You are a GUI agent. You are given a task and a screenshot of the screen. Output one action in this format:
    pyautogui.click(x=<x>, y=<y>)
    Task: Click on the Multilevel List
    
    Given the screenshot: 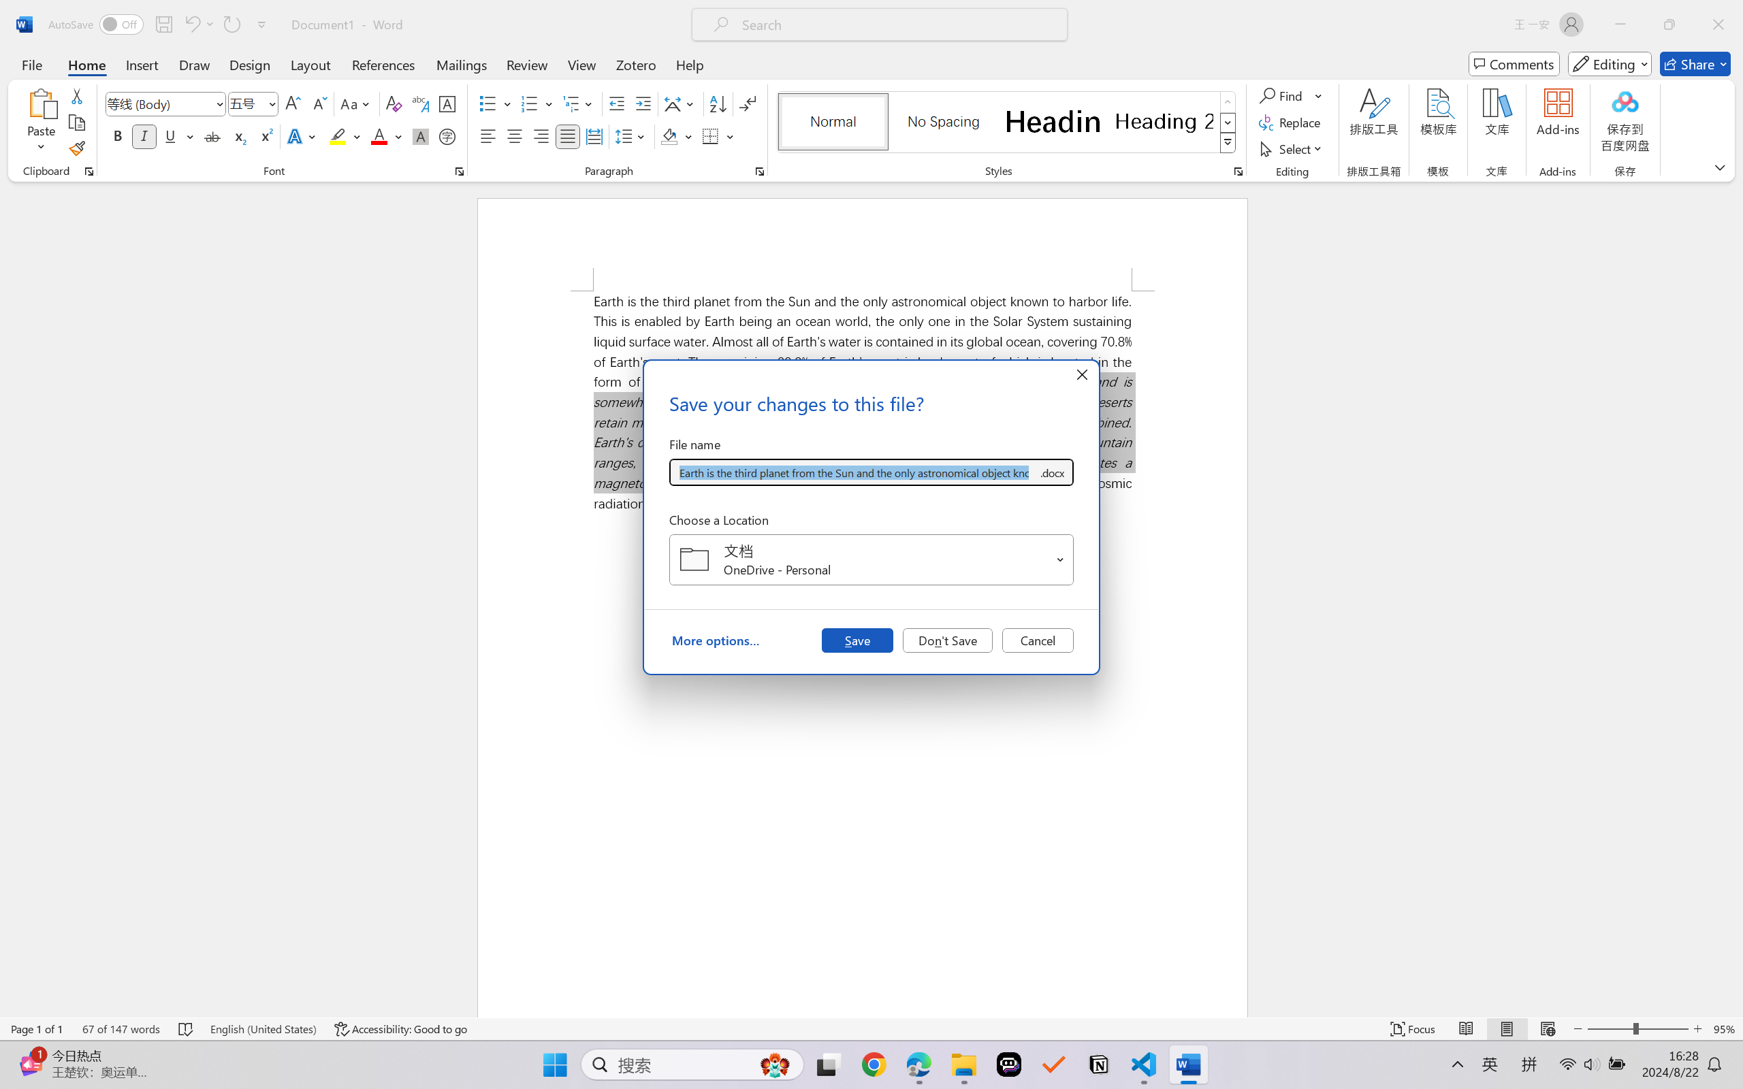 What is the action you would take?
    pyautogui.click(x=579, y=103)
    